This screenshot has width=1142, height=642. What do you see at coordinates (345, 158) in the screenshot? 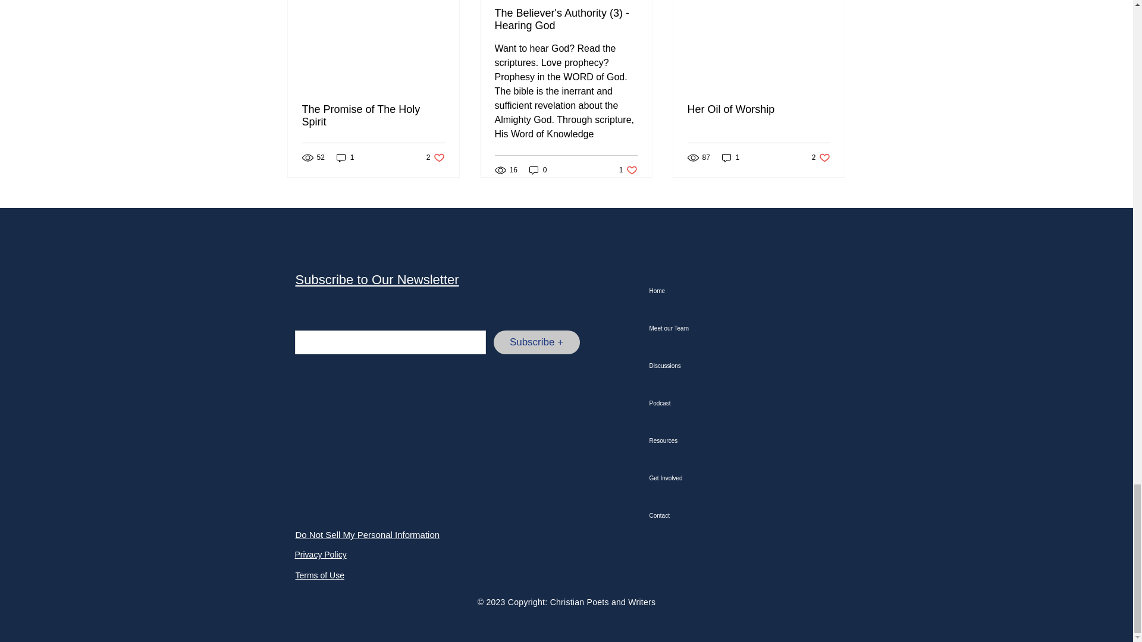
I see `The Promise of The Holy Spirit` at bounding box center [345, 158].